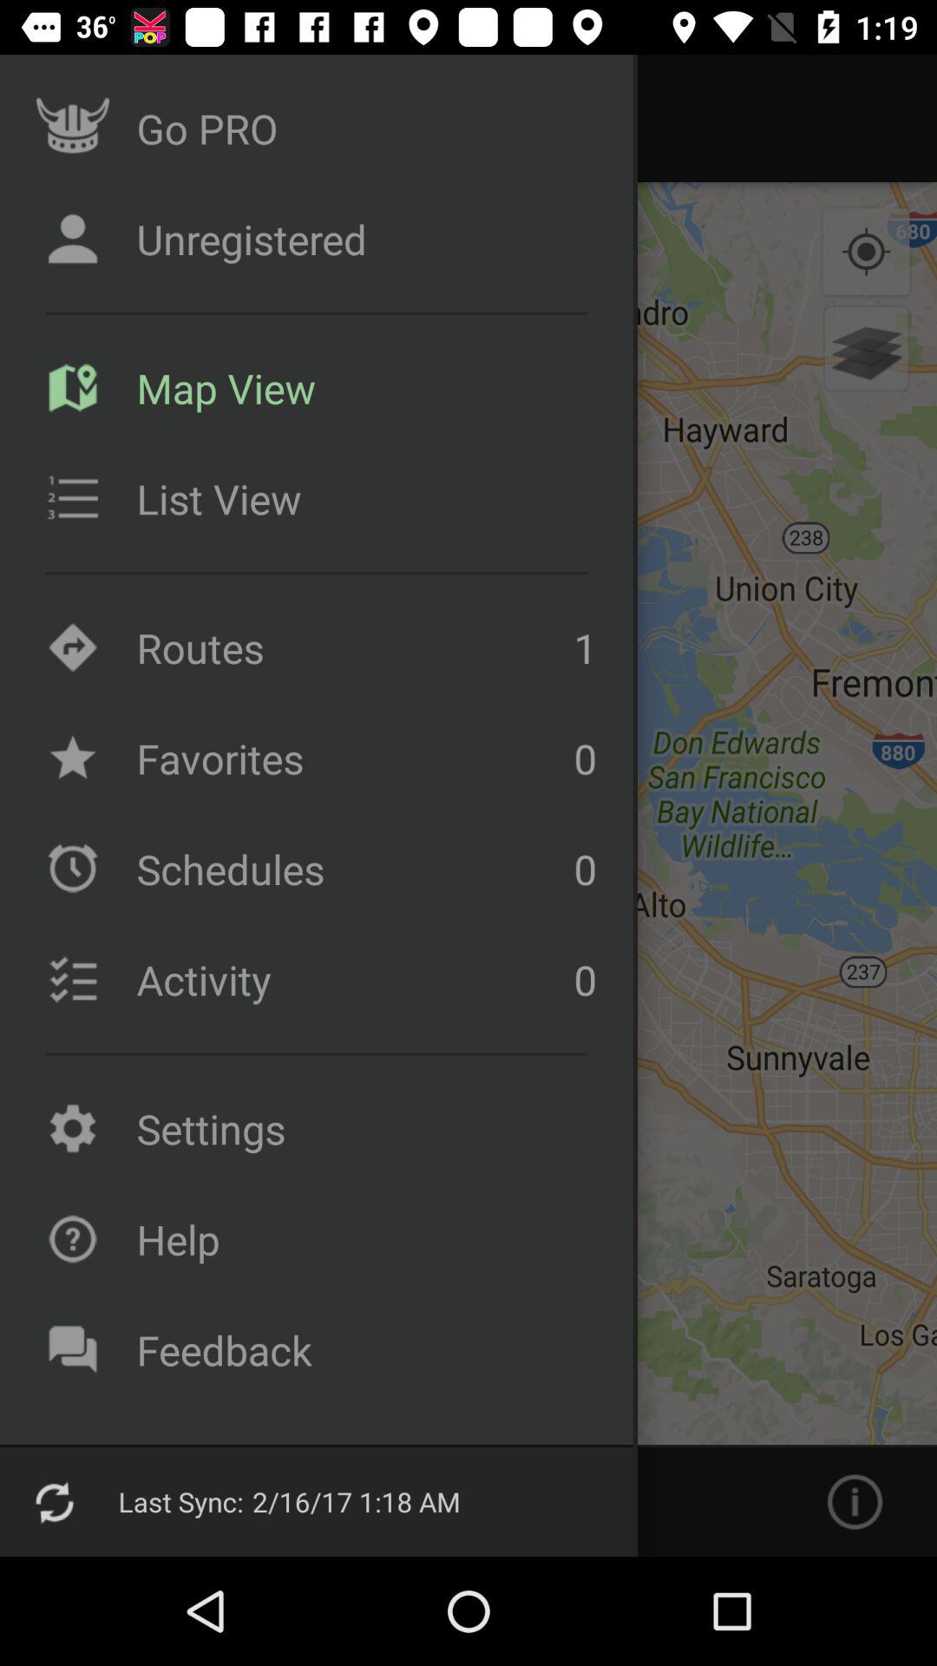 Image resolution: width=937 pixels, height=1666 pixels. What do you see at coordinates (866, 253) in the screenshot?
I see `click on the button which is at the top right side of the page` at bounding box center [866, 253].